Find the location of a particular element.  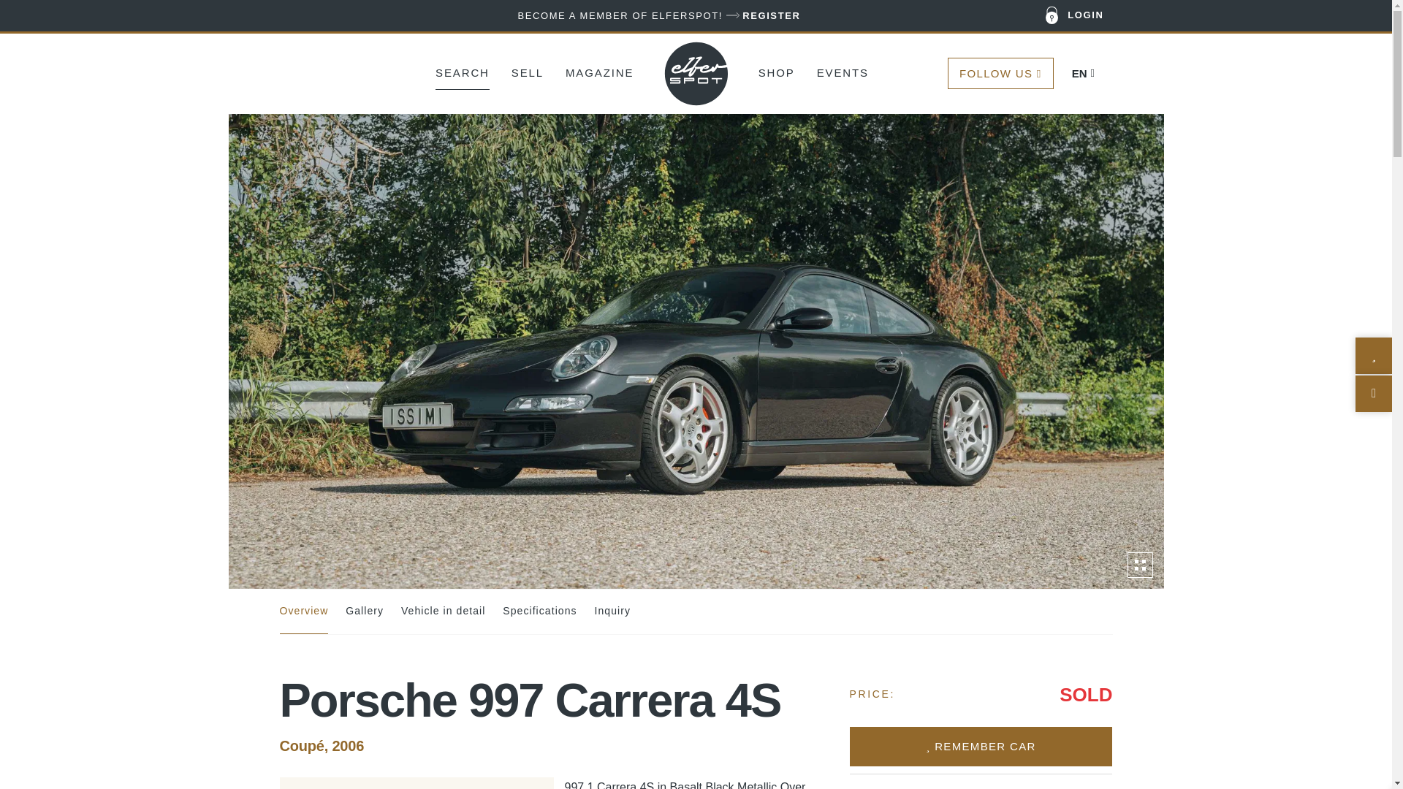

MAGAZINE is located at coordinates (599, 72).